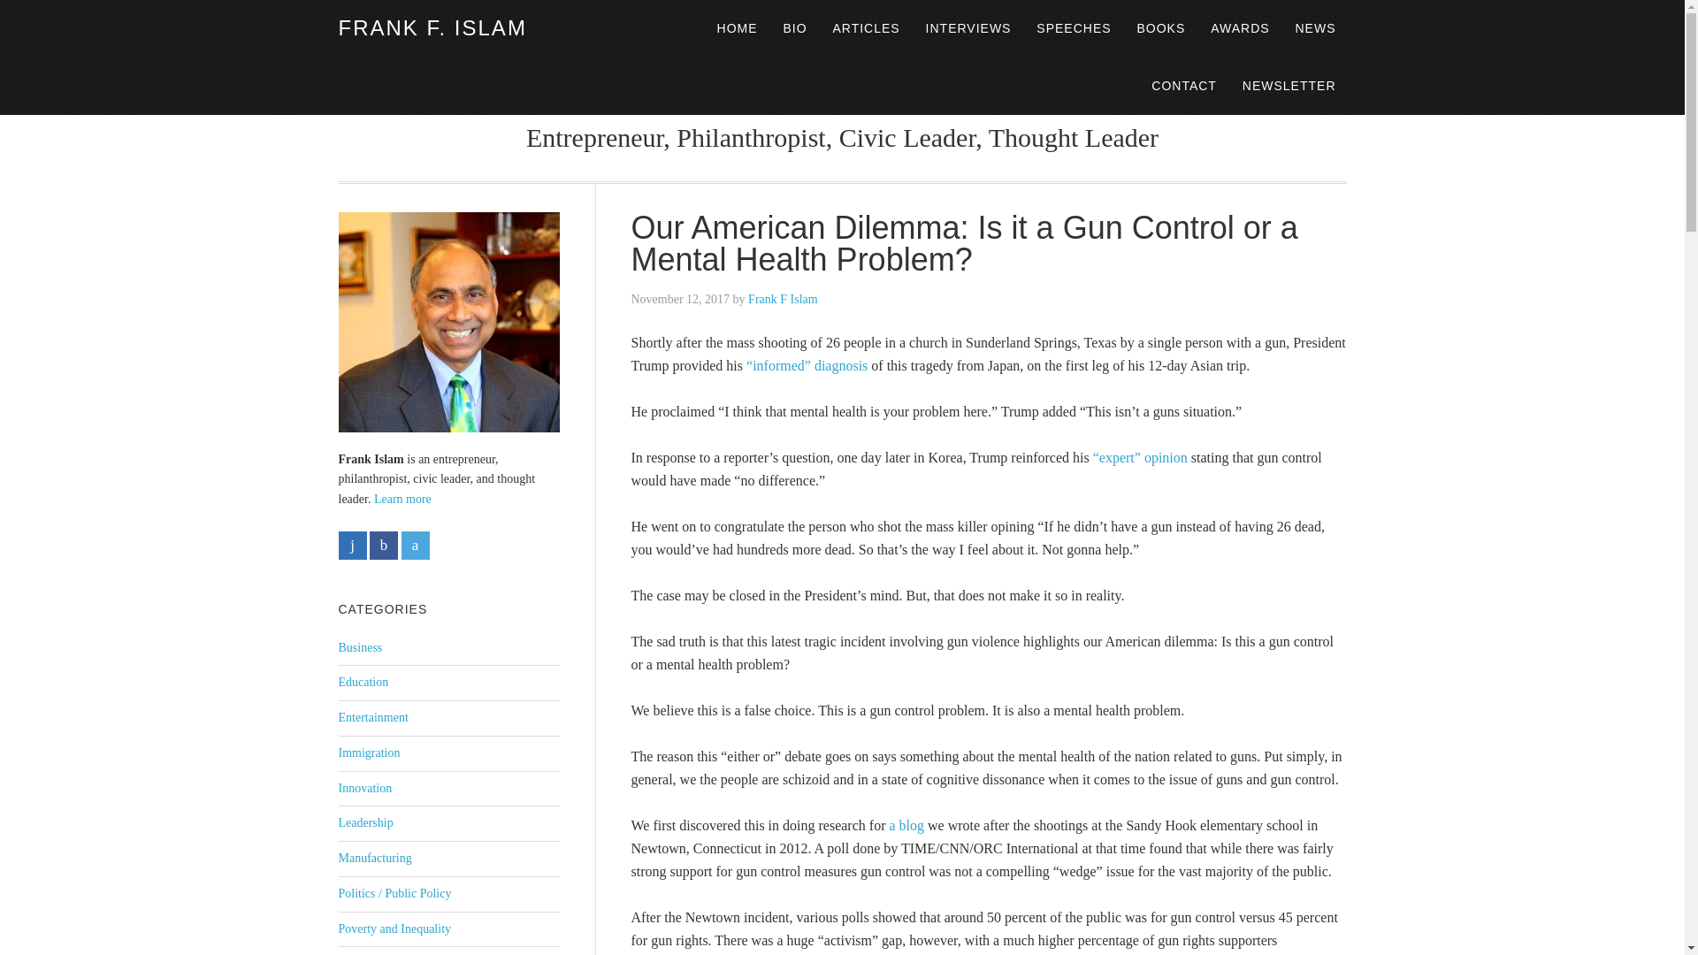 The width and height of the screenshot is (1698, 955). What do you see at coordinates (1289, 85) in the screenshot?
I see `NEWSLETTER` at bounding box center [1289, 85].